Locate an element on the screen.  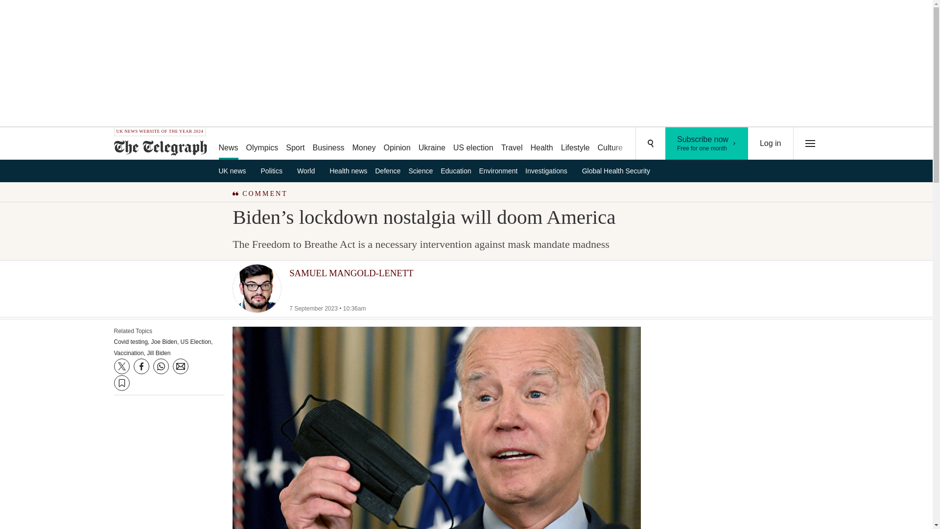
Lifestyle is located at coordinates (681, 144).